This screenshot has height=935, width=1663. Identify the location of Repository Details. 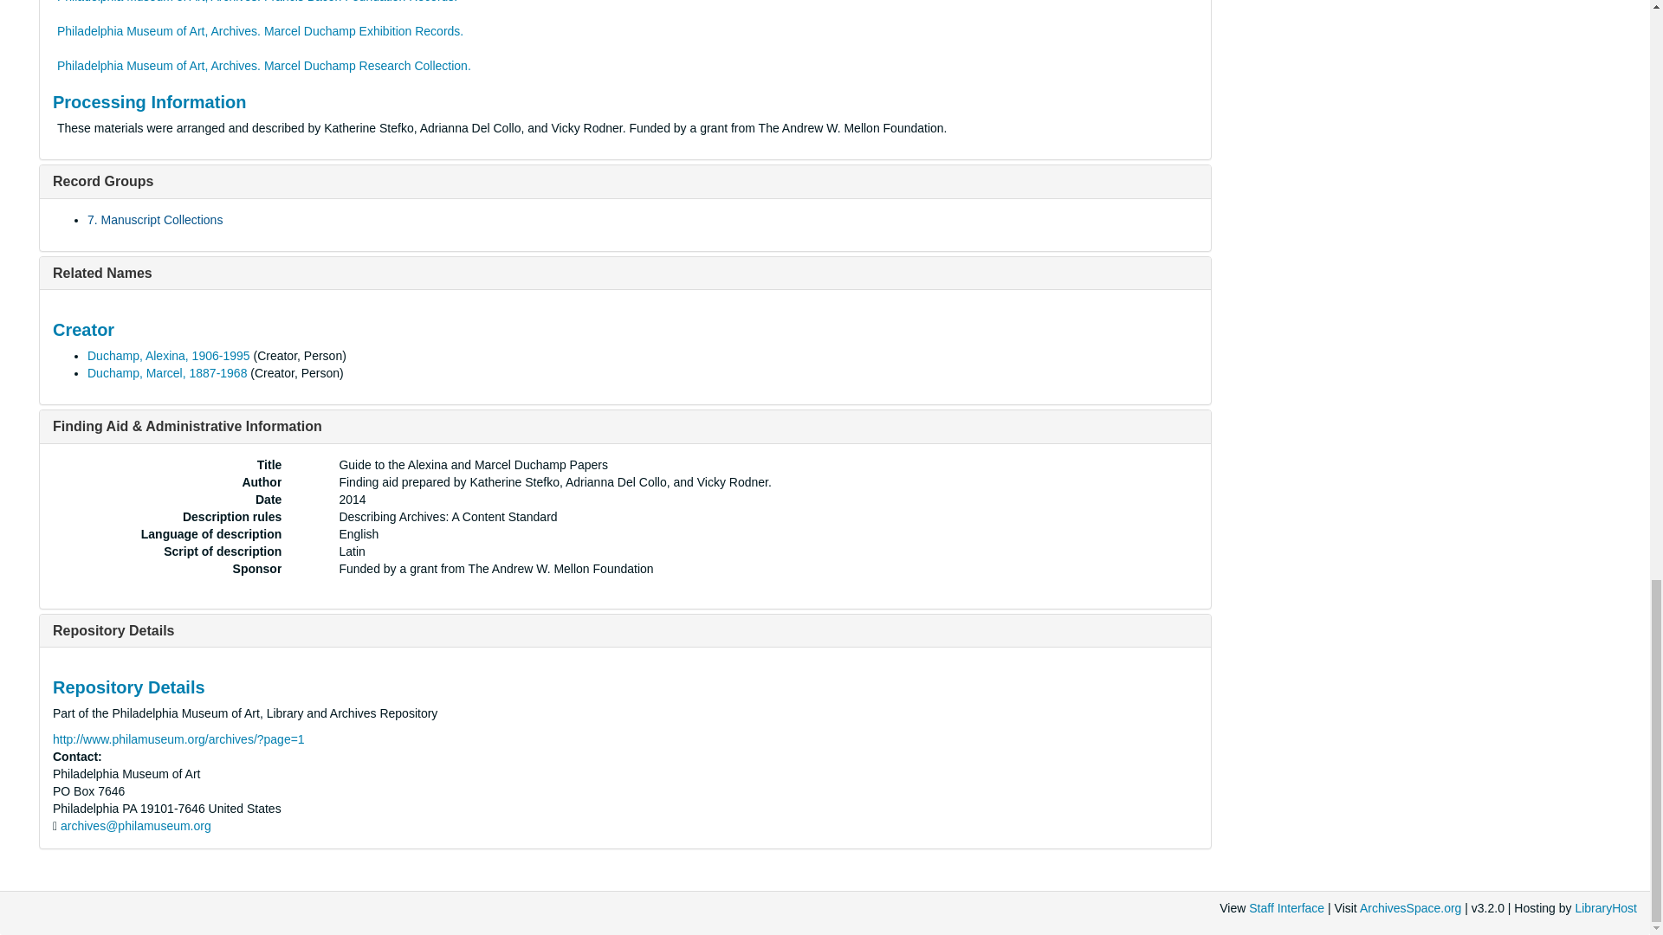
(113, 630).